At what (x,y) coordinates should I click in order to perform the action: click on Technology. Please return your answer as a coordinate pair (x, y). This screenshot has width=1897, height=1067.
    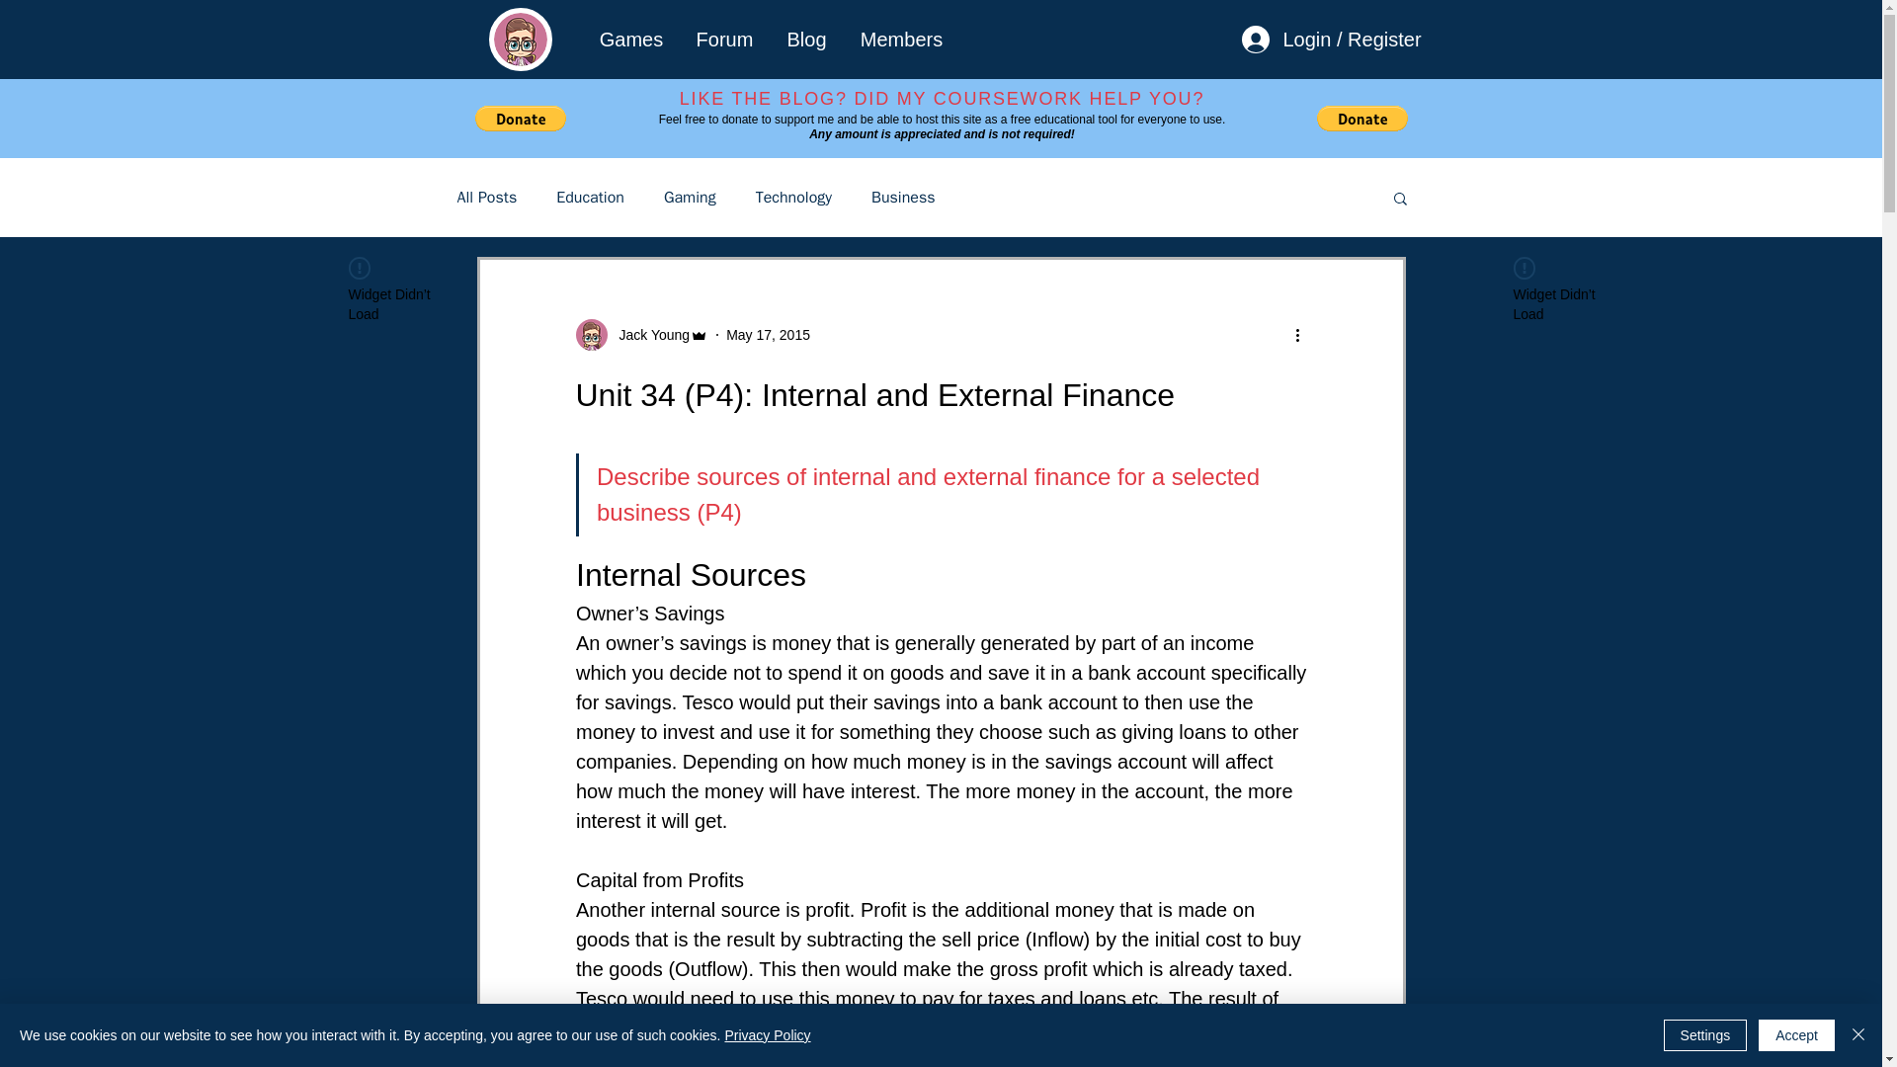
    Looking at the image, I should click on (793, 198).